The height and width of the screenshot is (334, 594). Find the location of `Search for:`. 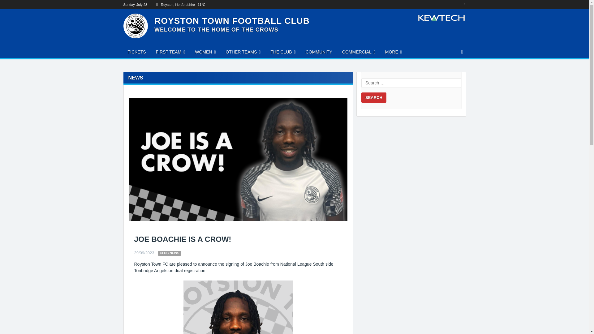

Search for: is located at coordinates (411, 83).